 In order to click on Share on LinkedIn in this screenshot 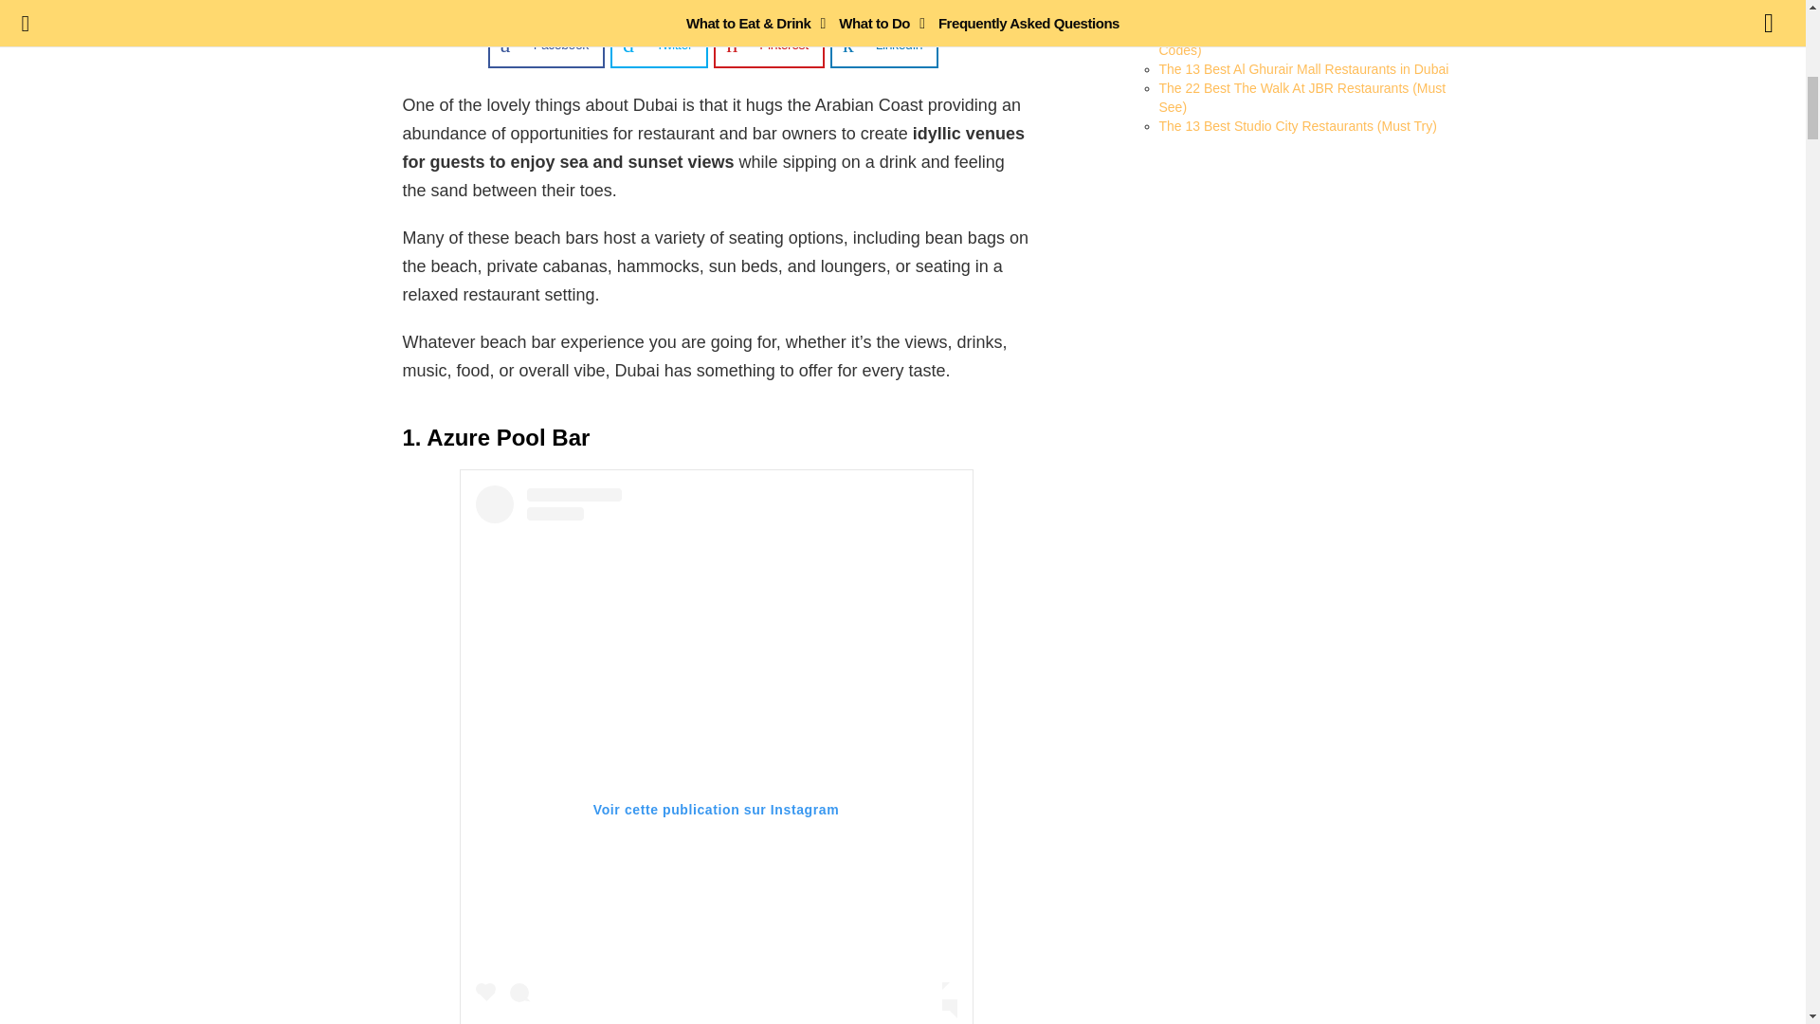, I will do `click(883, 44)`.